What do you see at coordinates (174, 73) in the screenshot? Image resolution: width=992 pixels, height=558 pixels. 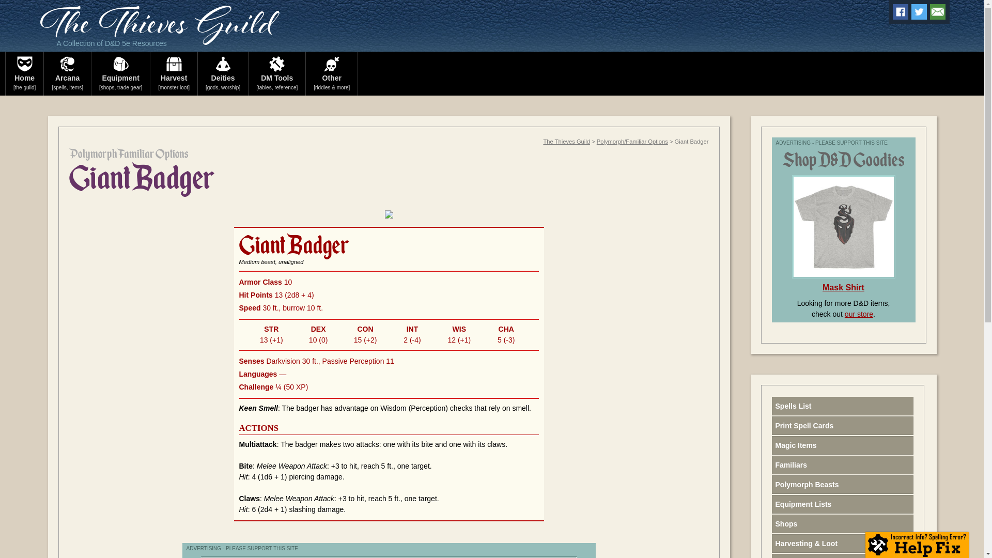 I see `Harvest
[monster loot]` at bounding box center [174, 73].